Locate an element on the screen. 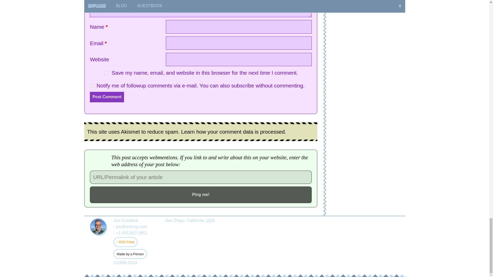  subscribe is located at coordinates (243, 85).